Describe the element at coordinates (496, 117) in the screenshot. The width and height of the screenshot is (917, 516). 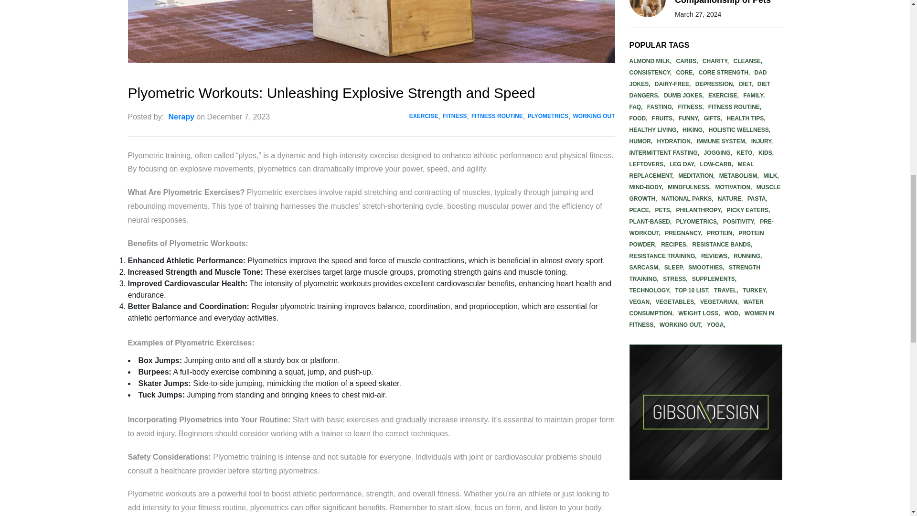
I see `FITNESS ROUTINE` at that location.